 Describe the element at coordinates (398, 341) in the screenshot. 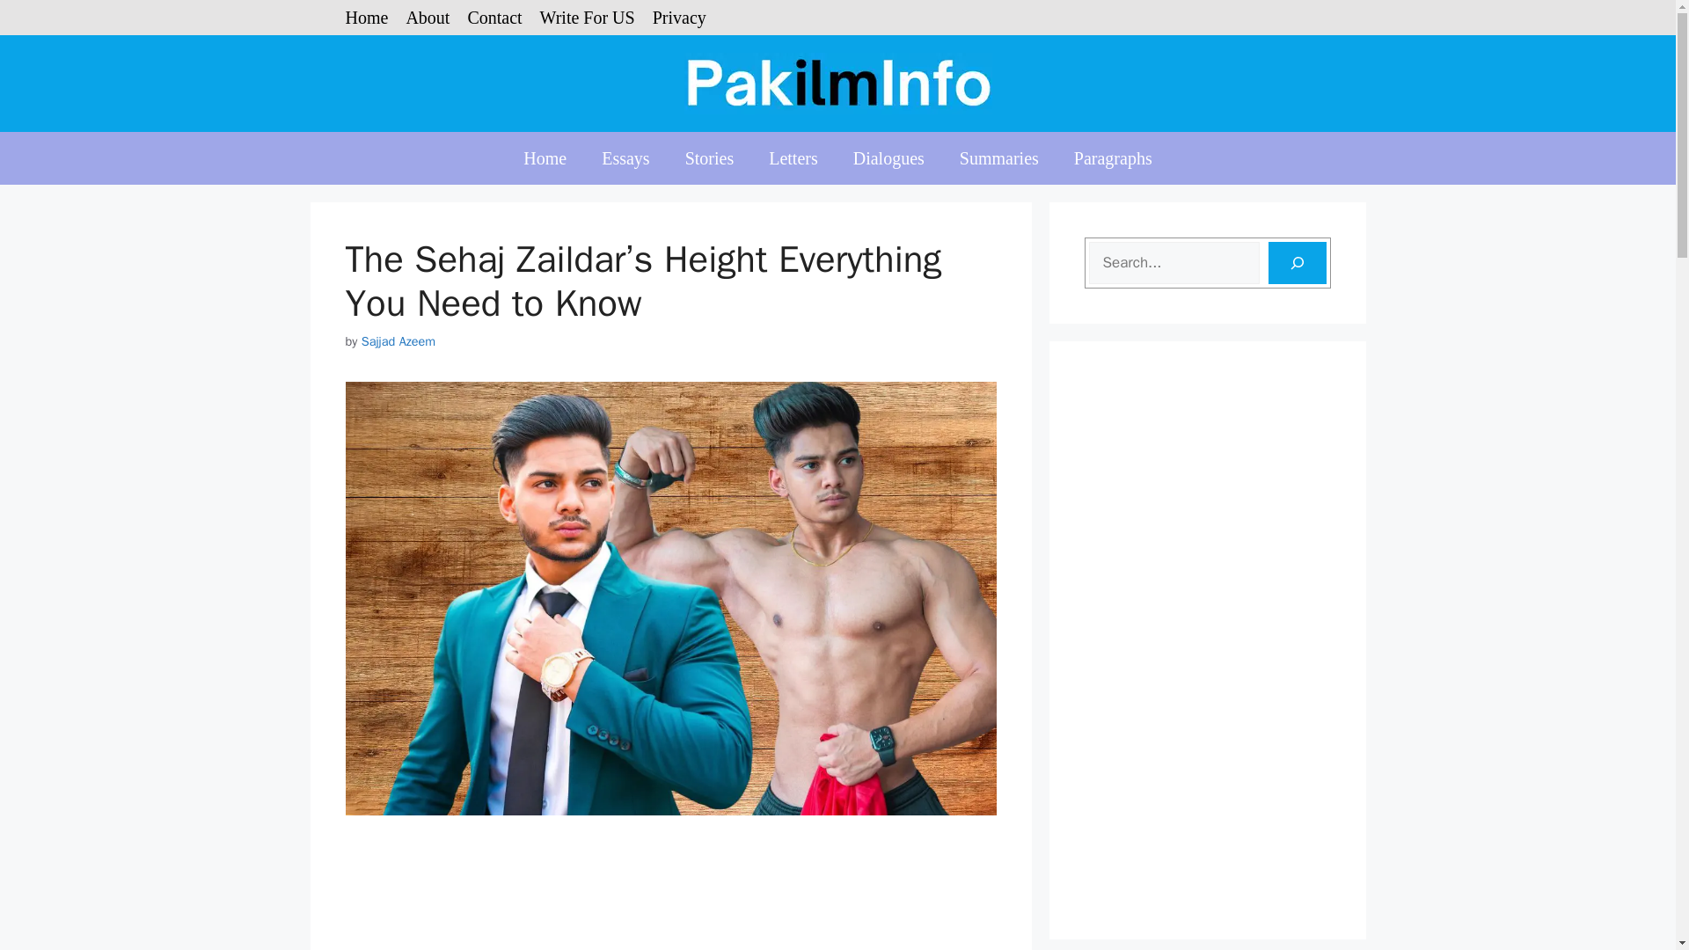

I see `View all posts by Sajjad Azeem` at that location.